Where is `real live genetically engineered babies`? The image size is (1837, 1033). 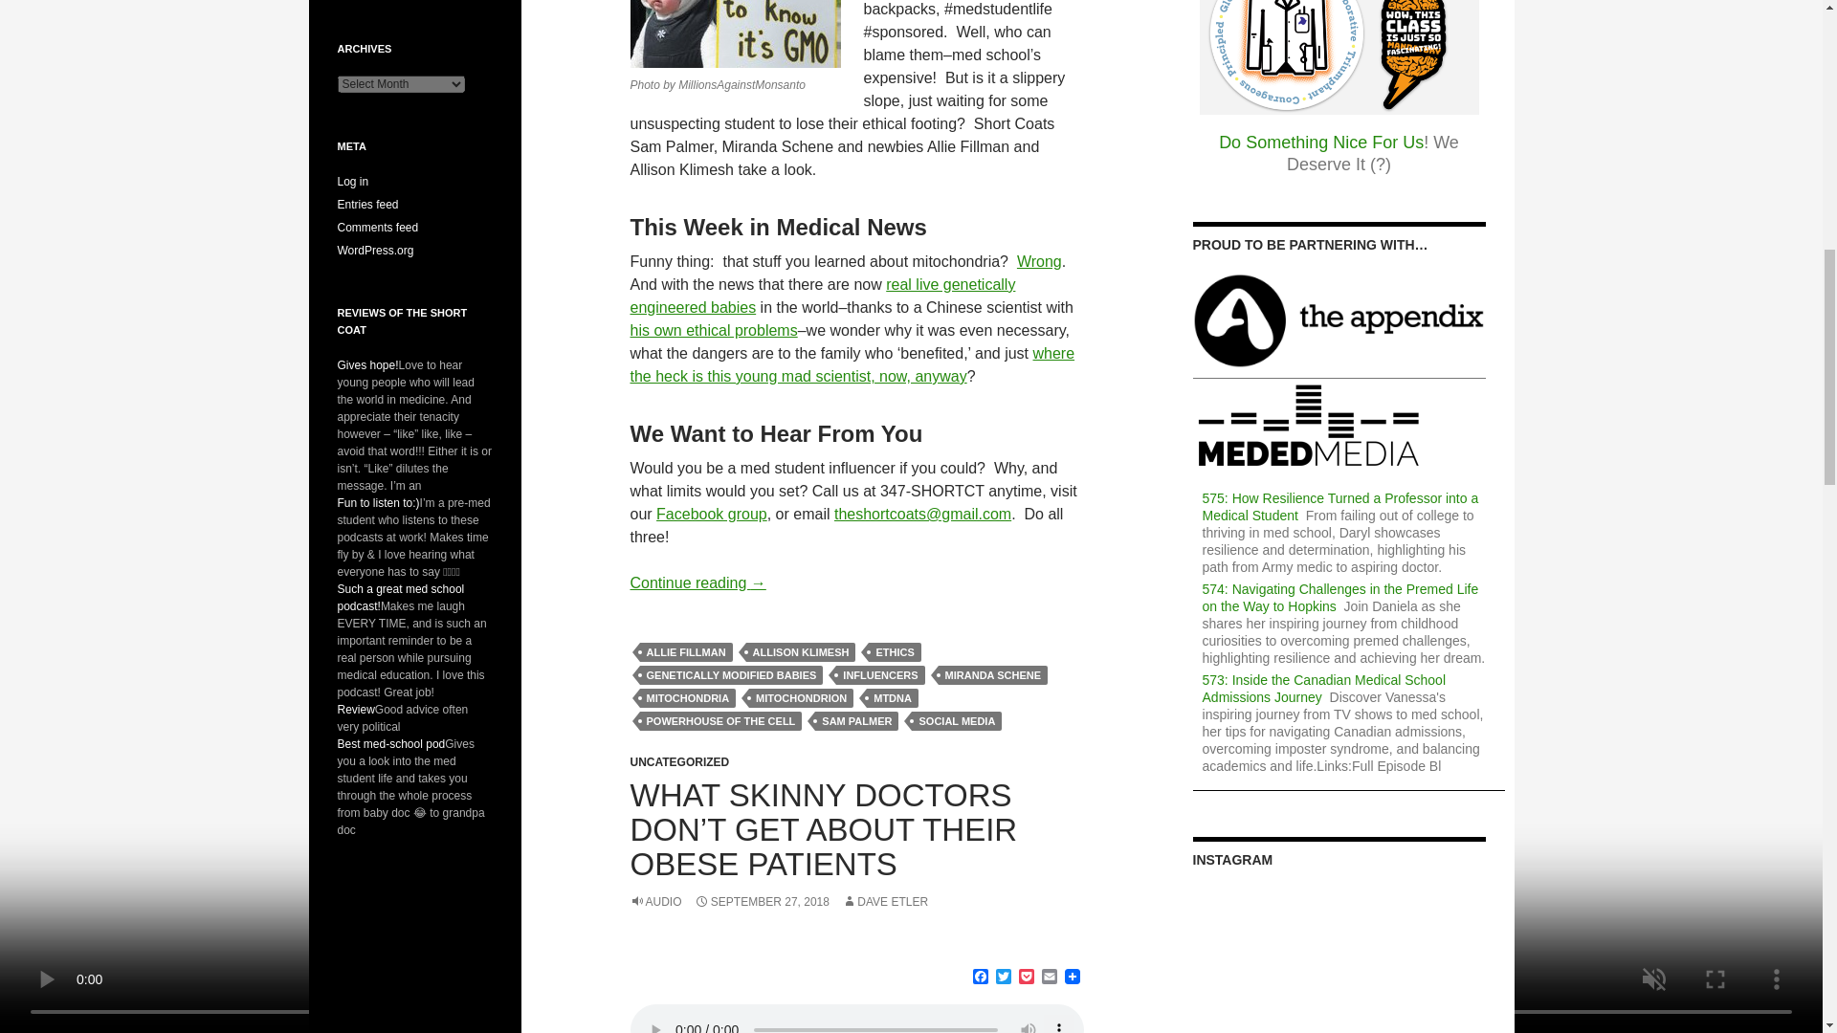 real live genetically engineered babies is located at coordinates (823, 297).